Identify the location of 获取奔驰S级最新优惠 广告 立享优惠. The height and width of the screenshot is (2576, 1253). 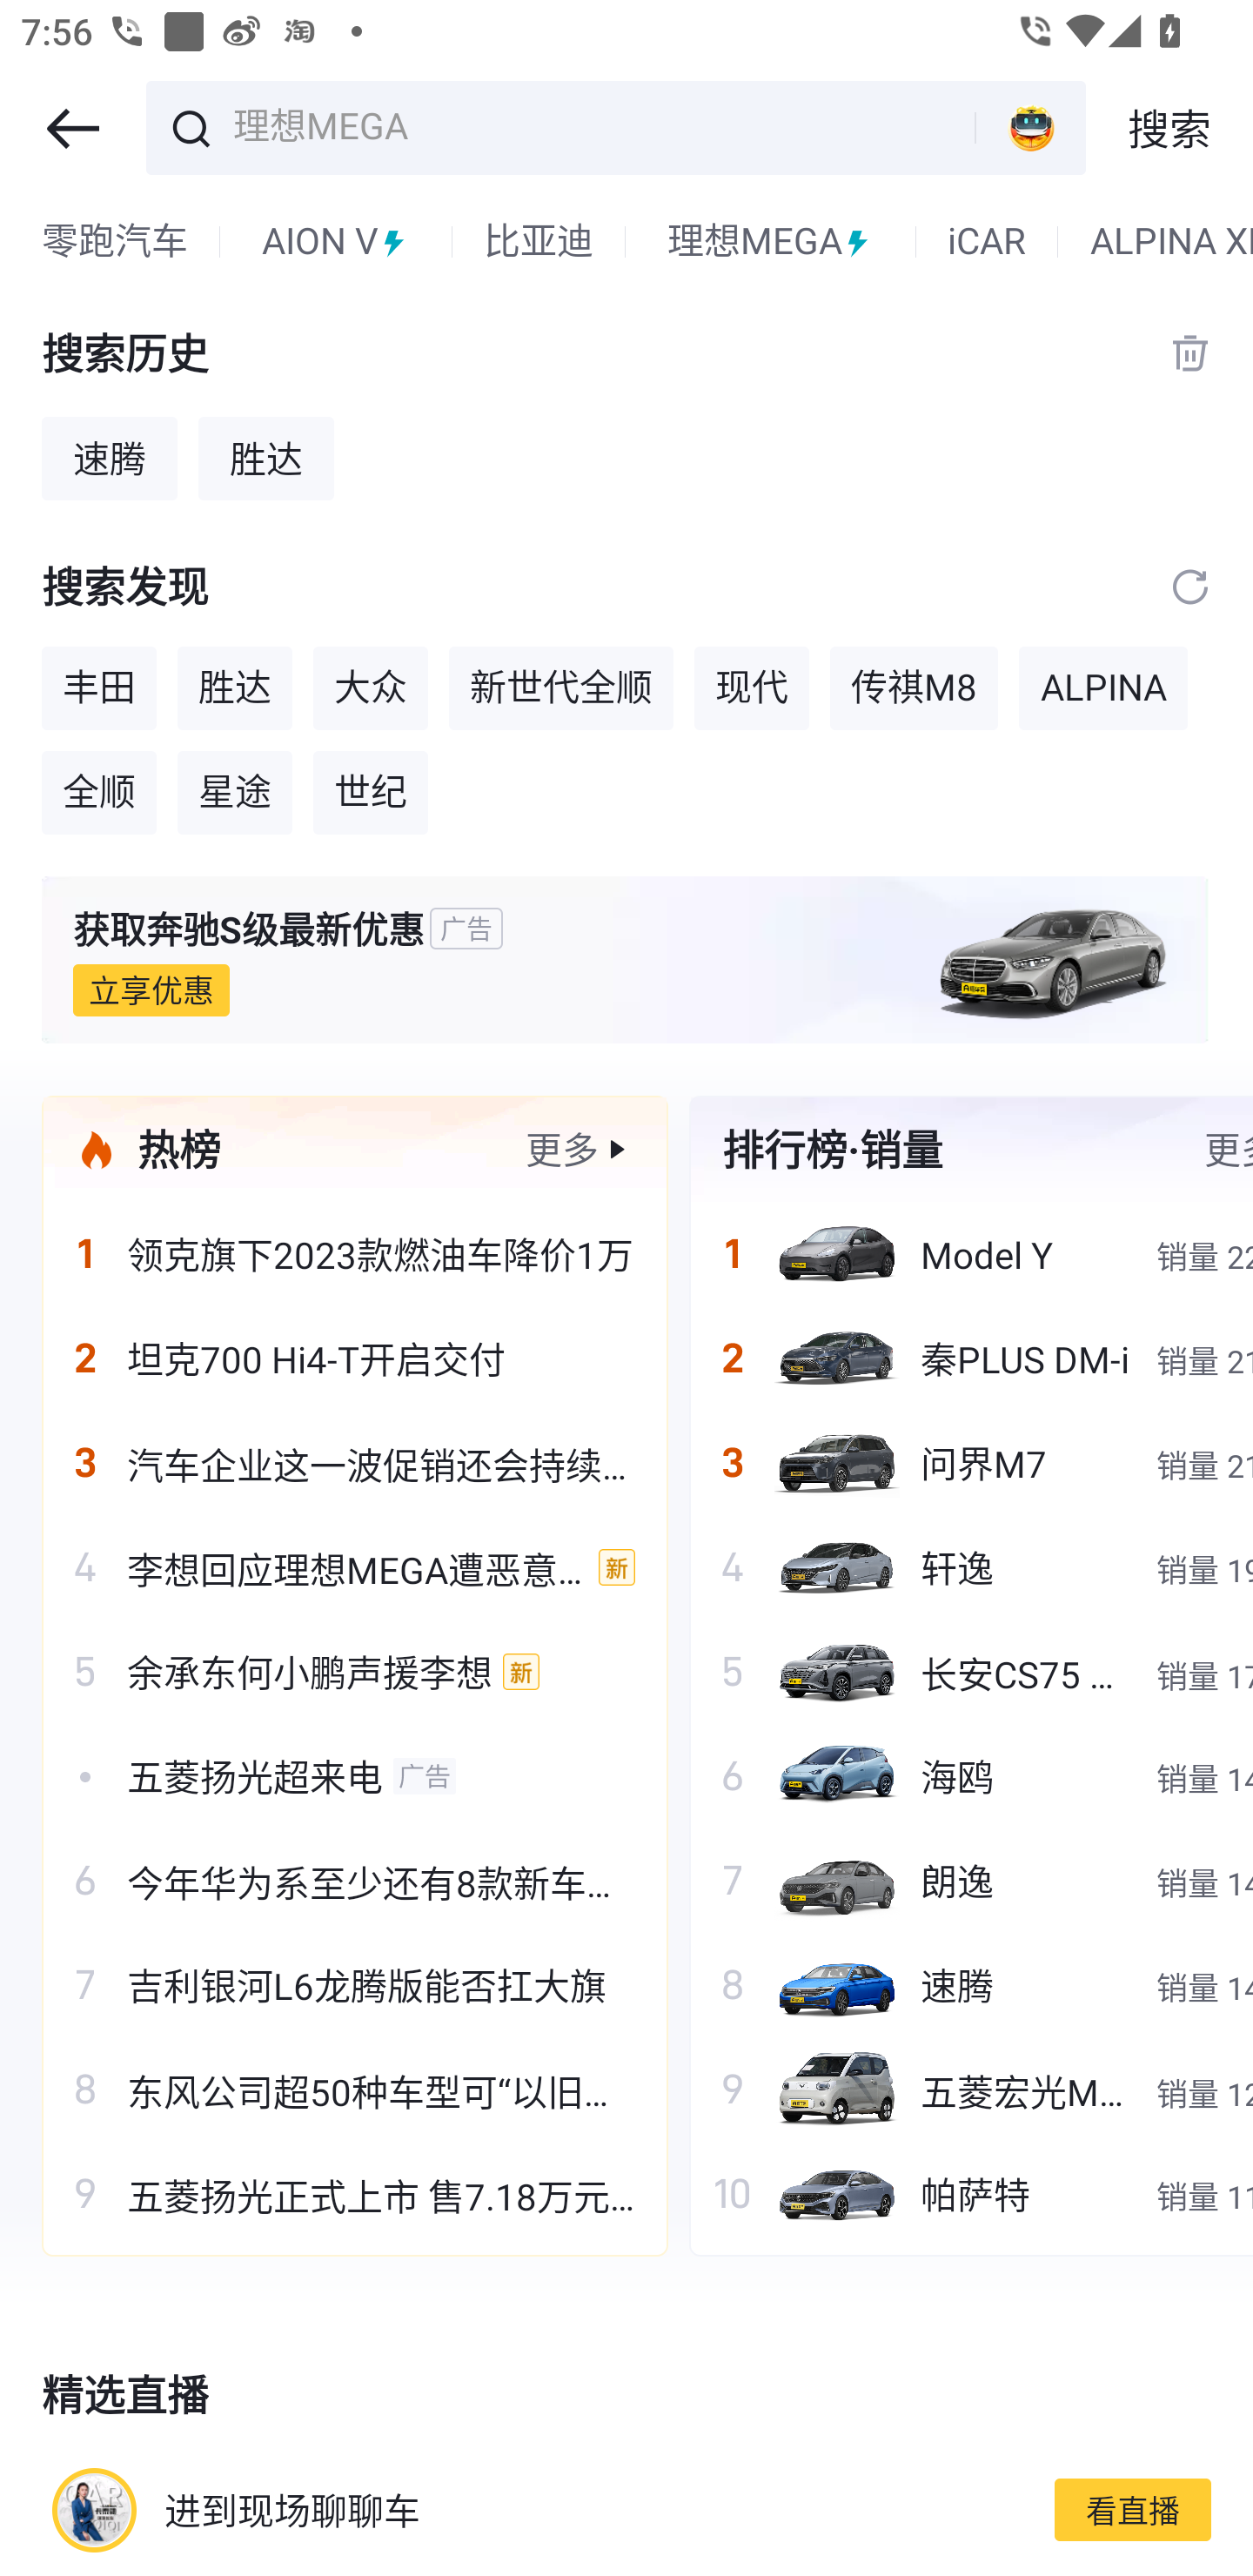
(626, 959).